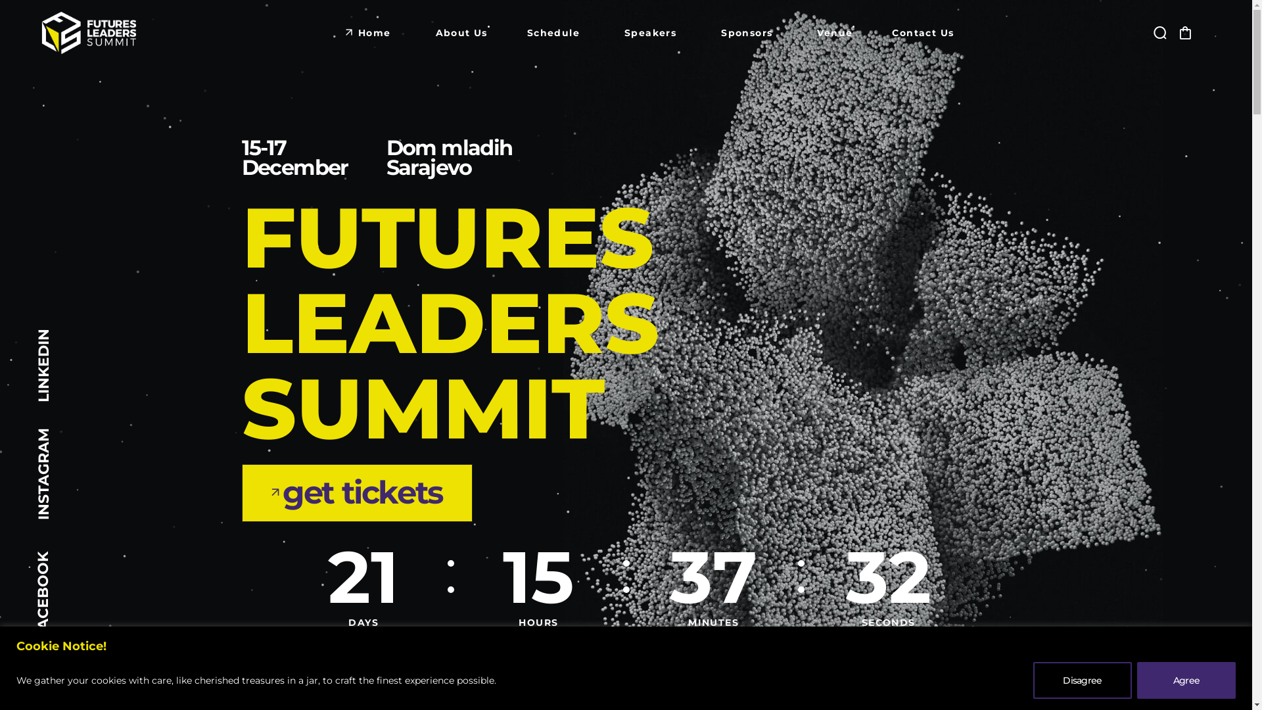  What do you see at coordinates (1083, 680) in the screenshot?
I see `Disagree` at bounding box center [1083, 680].